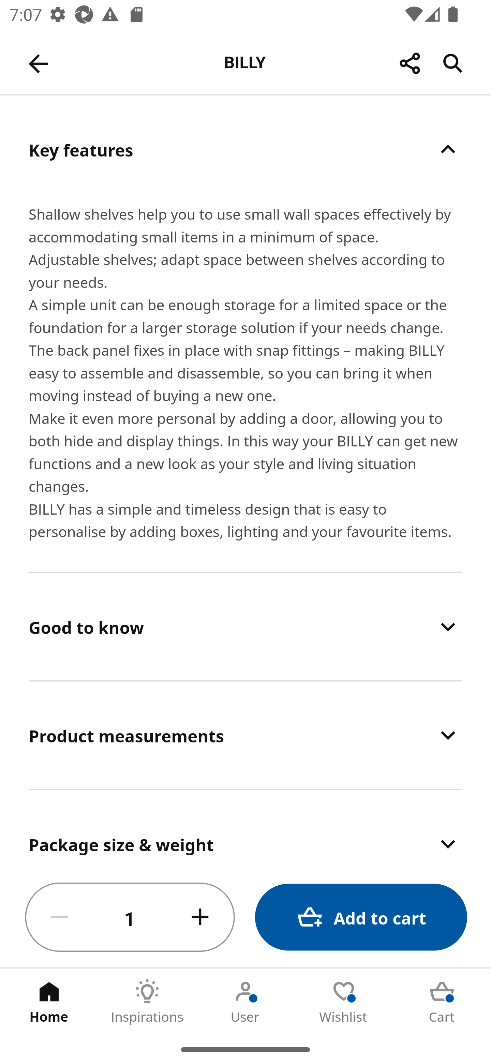  I want to click on Wishlist
Tab 4 of 5, so click(344, 1002).